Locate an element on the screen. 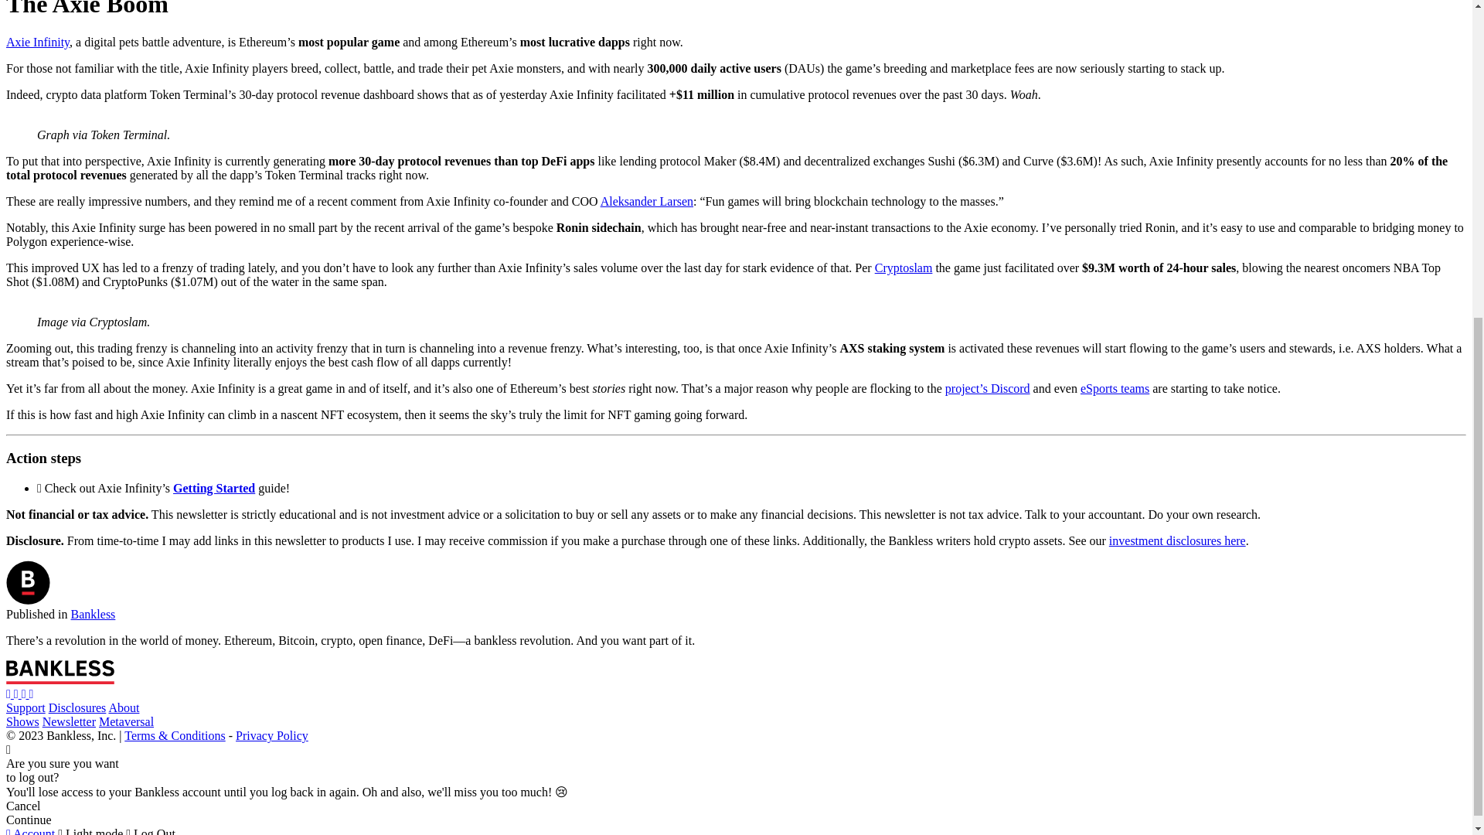 This screenshot has width=1484, height=835. Newsletter is located at coordinates (70, 721).